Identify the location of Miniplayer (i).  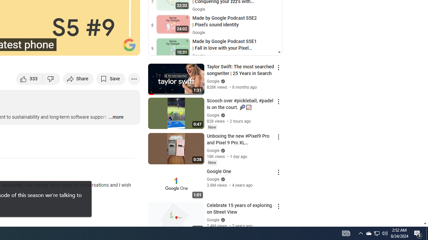
(96, 47).